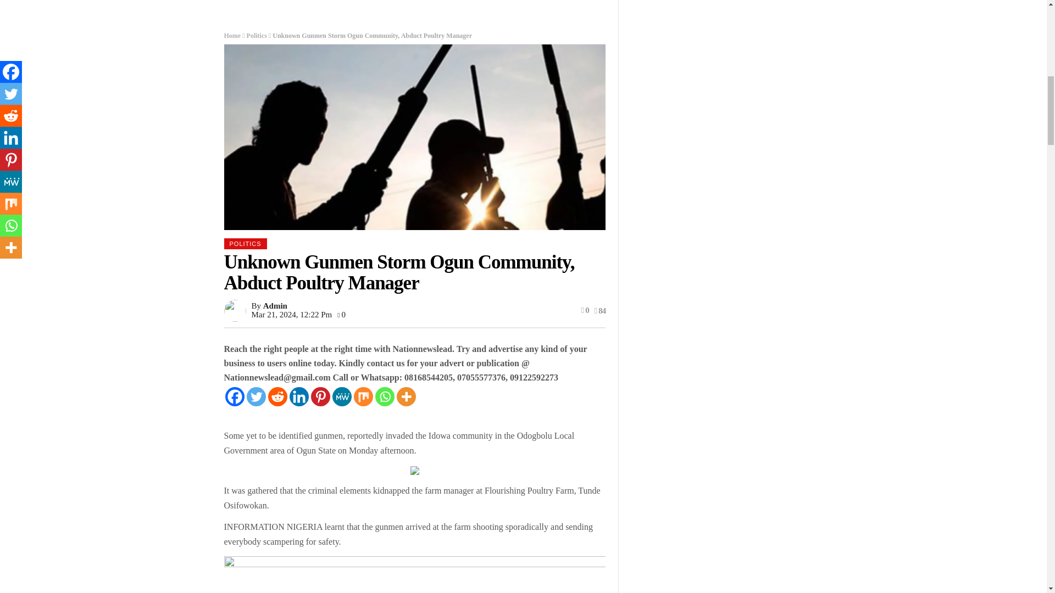 Image resolution: width=1055 pixels, height=593 pixels. I want to click on Home, so click(232, 36).